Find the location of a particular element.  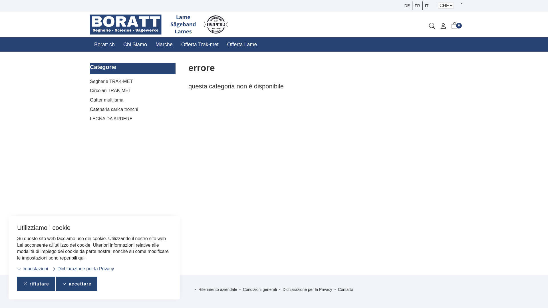

Catenaria carica tronchi is located at coordinates (133, 110).